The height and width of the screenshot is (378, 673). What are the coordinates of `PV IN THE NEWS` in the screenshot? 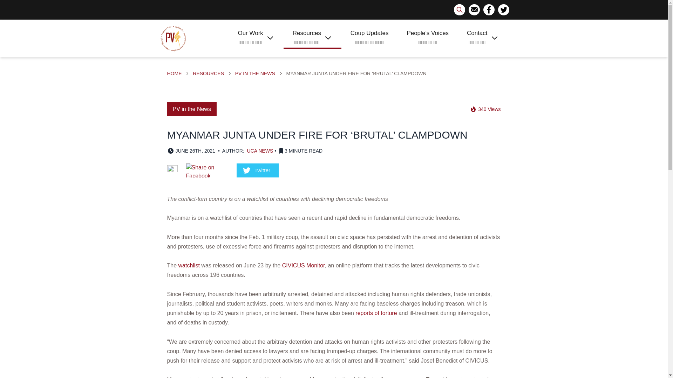 It's located at (255, 73).